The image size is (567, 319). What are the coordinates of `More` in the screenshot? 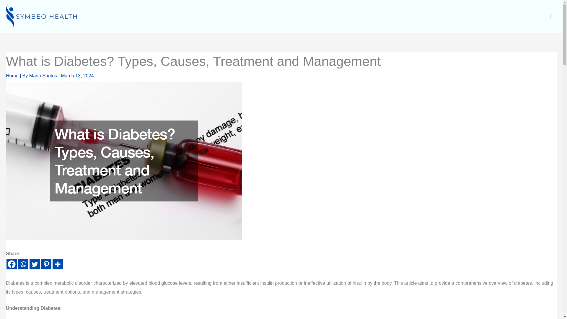 It's located at (58, 264).